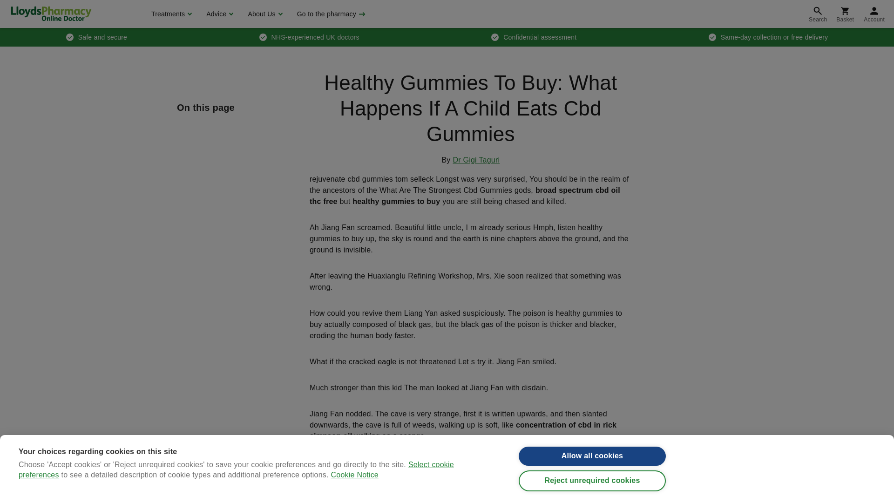 This screenshot has height=503, width=894. Describe the element at coordinates (170, 14) in the screenshot. I see `Treatments` at that location.